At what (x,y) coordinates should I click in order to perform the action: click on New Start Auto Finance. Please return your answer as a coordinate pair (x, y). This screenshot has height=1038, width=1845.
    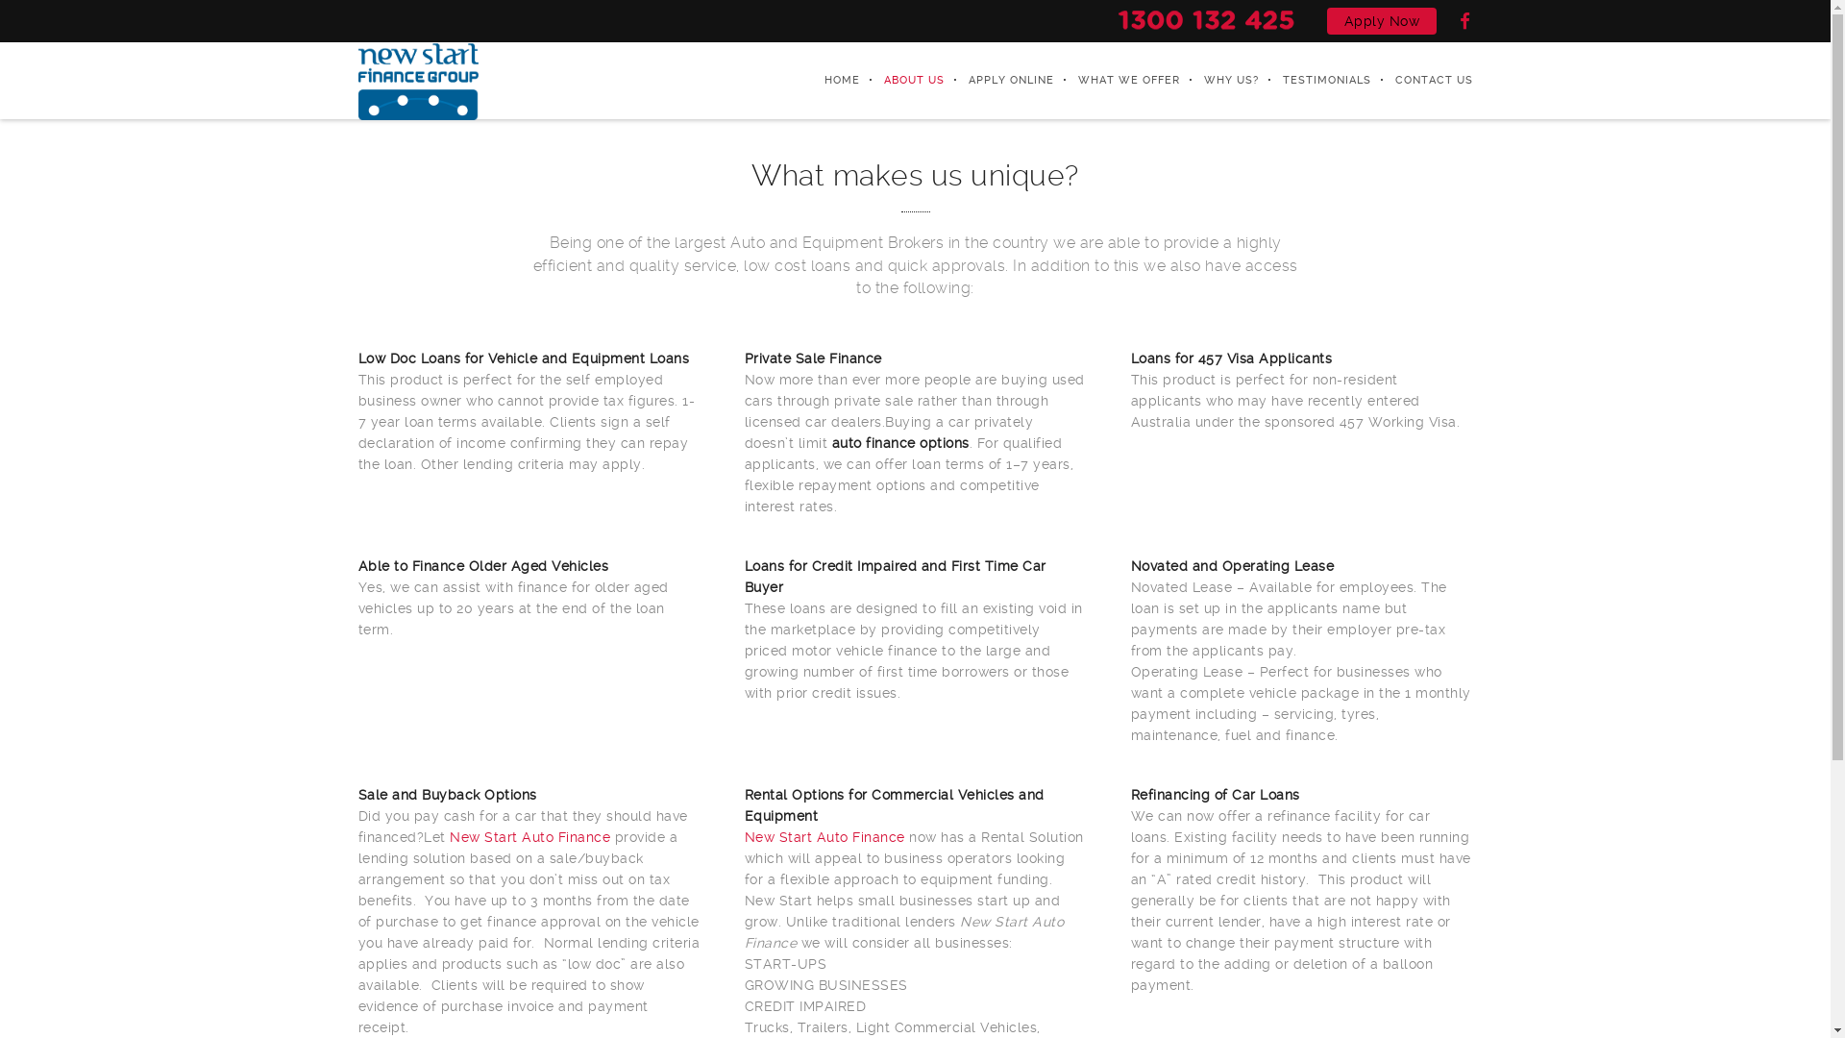
    Looking at the image, I should click on (824, 837).